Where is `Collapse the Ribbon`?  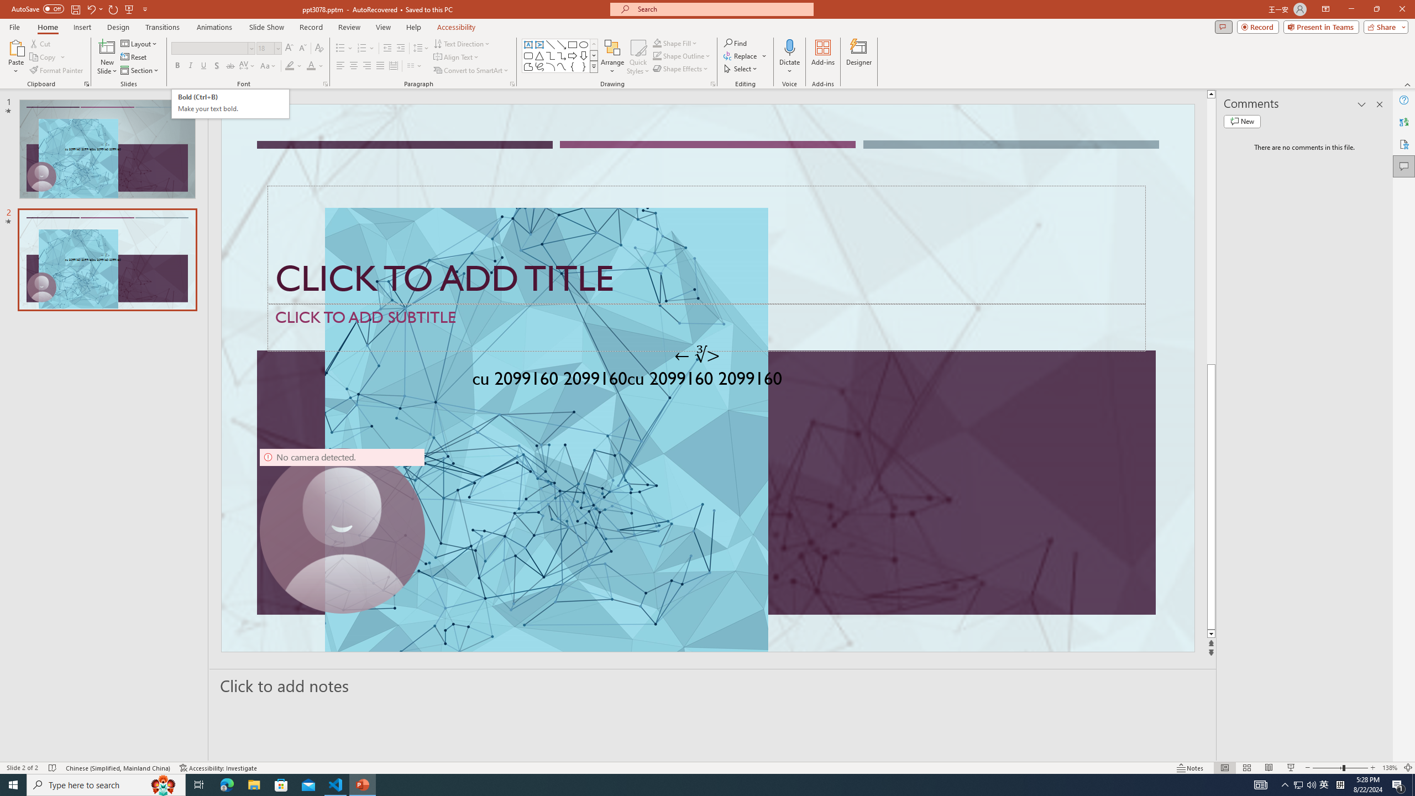 Collapse the Ribbon is located at coordinates (1408, 84).